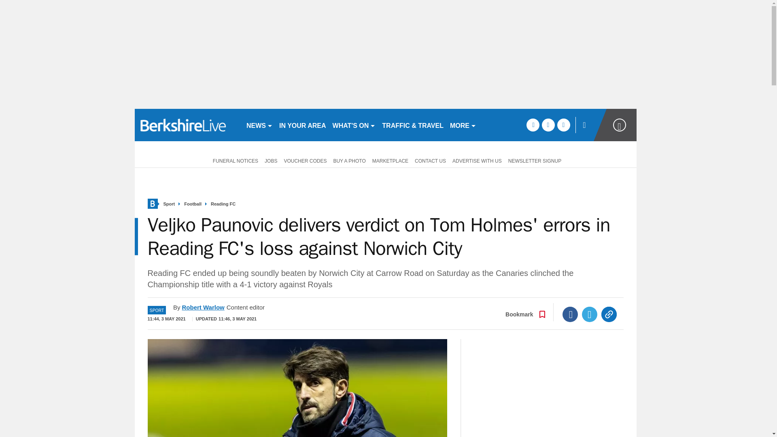 Image resolution: width=777 pixels, height=437 pixels. I want to click on NEWS, so click(259, 125).